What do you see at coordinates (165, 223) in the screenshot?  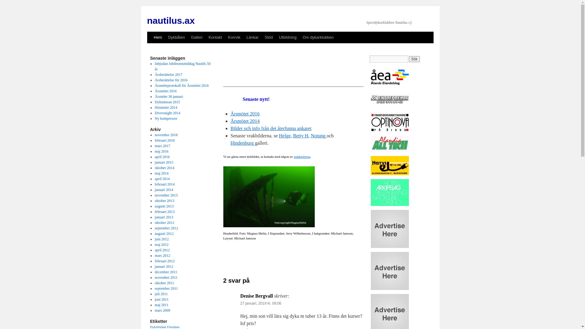 I see `oktober 2012` at bounding box center [165, 223].